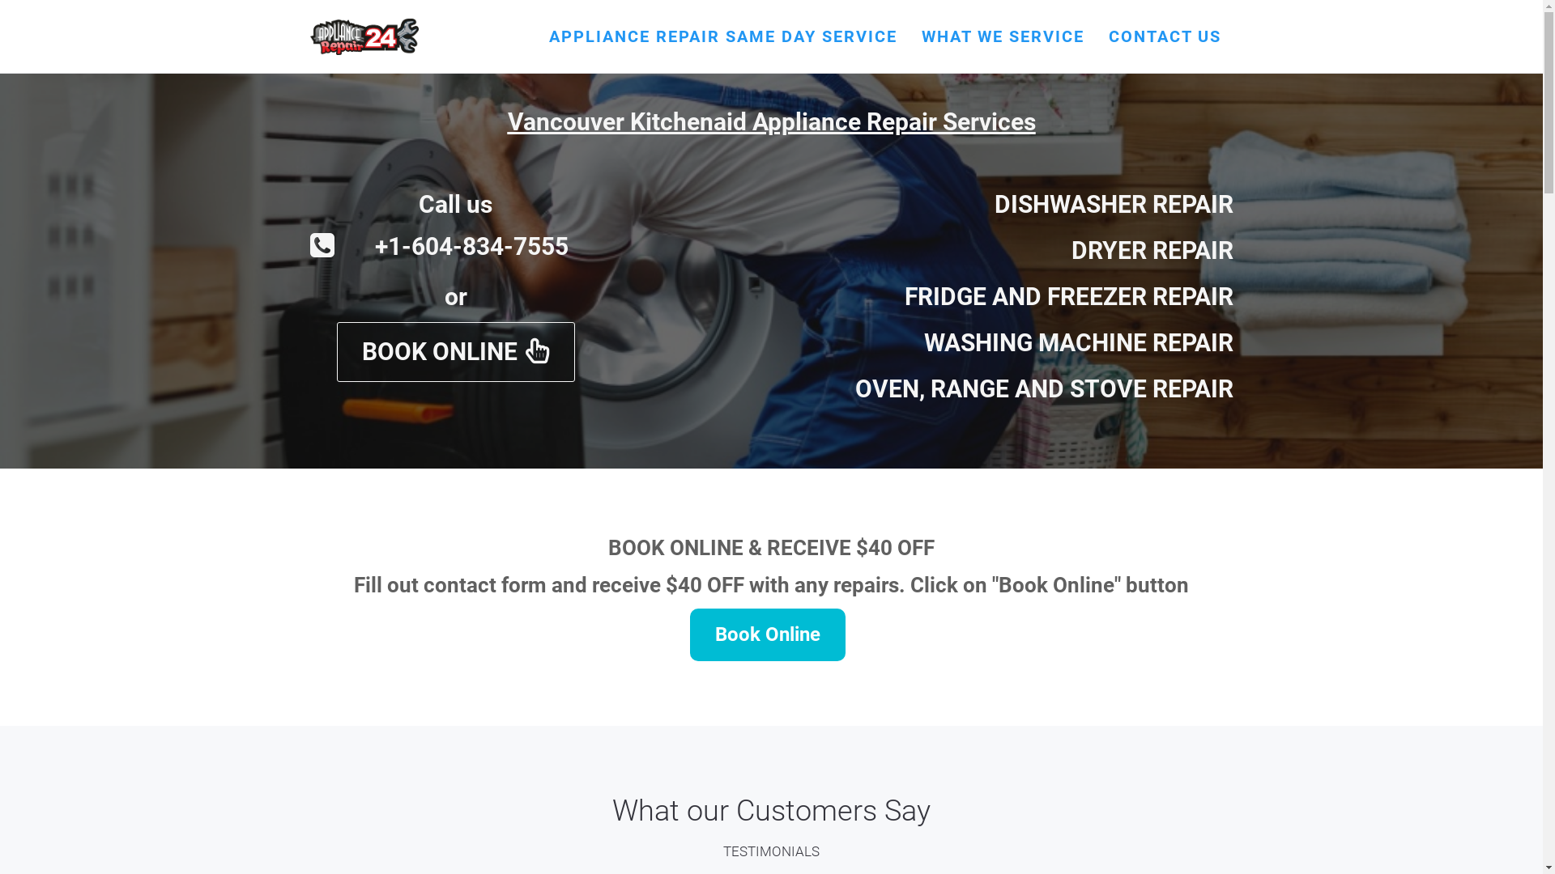 This screenshot has width=1555, height=874. Describe the element at coordinates (1003, 36) in the screenshot. I see `WHAT WE SERVICE` at that location.